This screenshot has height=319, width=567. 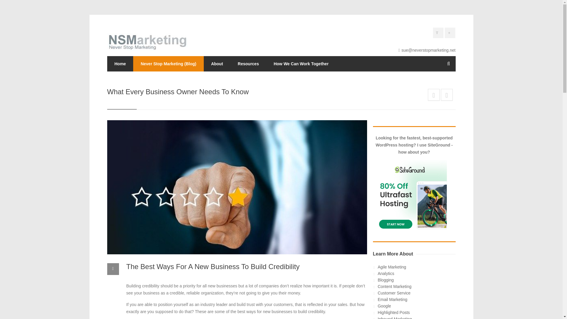 I want to click on Content Marketing, so click(x=395, y=287).